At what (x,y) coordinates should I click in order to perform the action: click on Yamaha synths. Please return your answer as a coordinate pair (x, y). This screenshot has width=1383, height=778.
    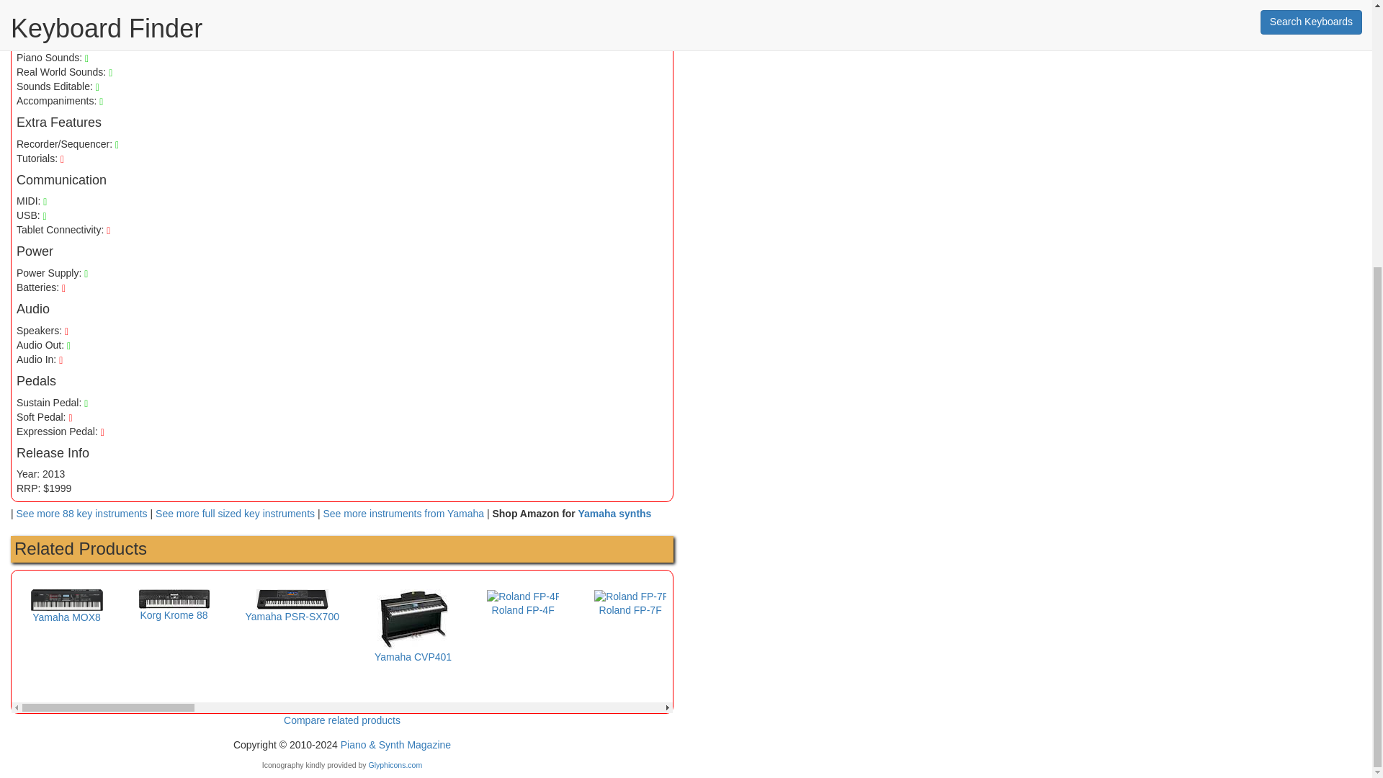
    Looking at the image, I should click on (614, 514).